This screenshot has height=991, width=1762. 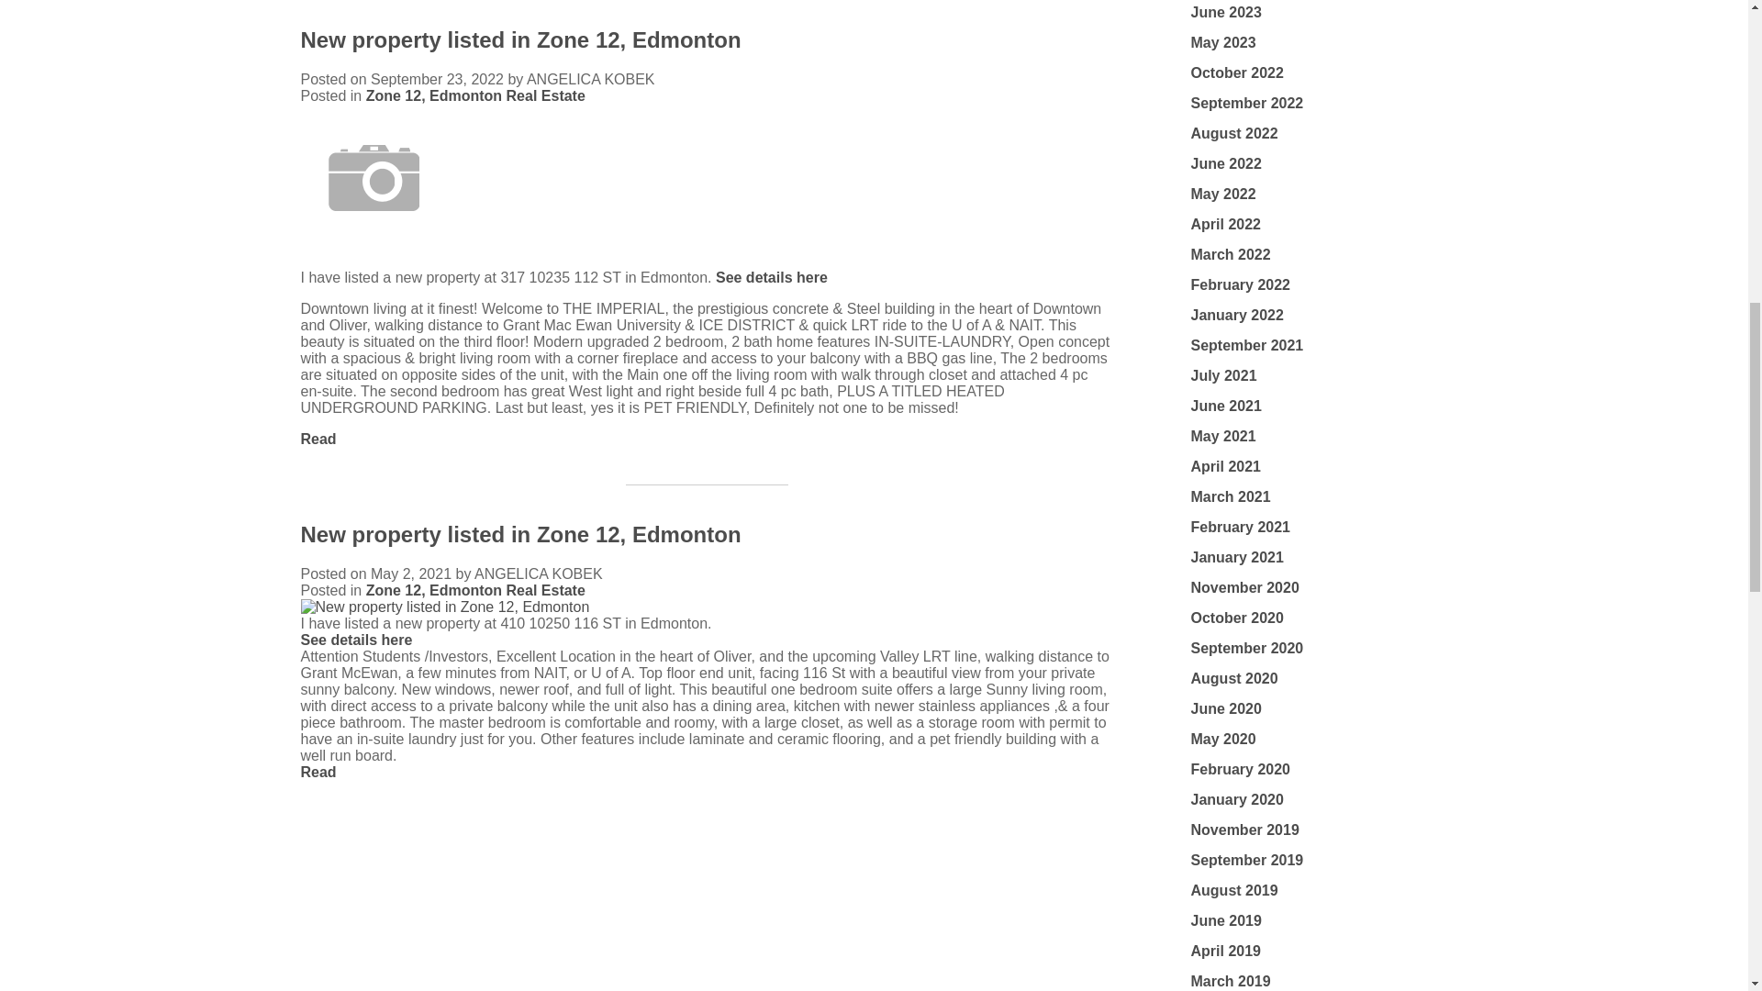 What do you see at coordinates (386, 978) in the screenshot?
I see `Selling` at bounding box center [386, 978].